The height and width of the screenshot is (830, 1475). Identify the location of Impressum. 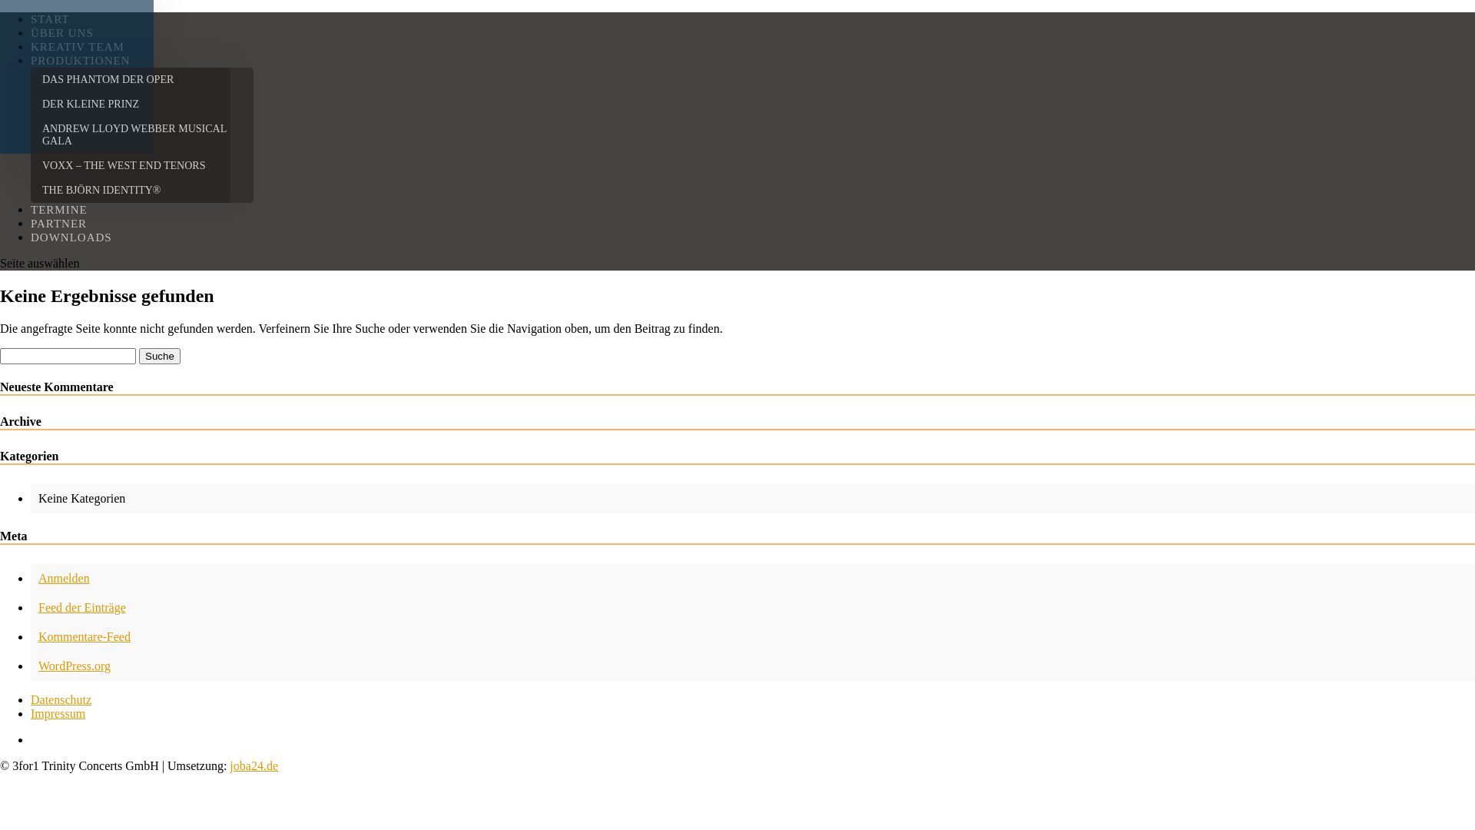
(58, 713).